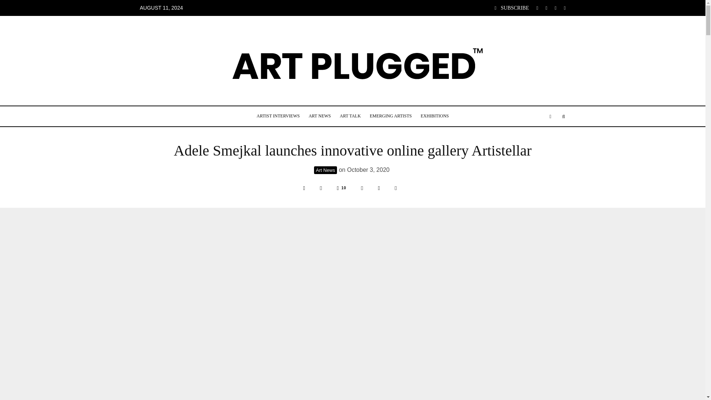  I want to click on EMERGING ARTISTS, so click(390, 116).